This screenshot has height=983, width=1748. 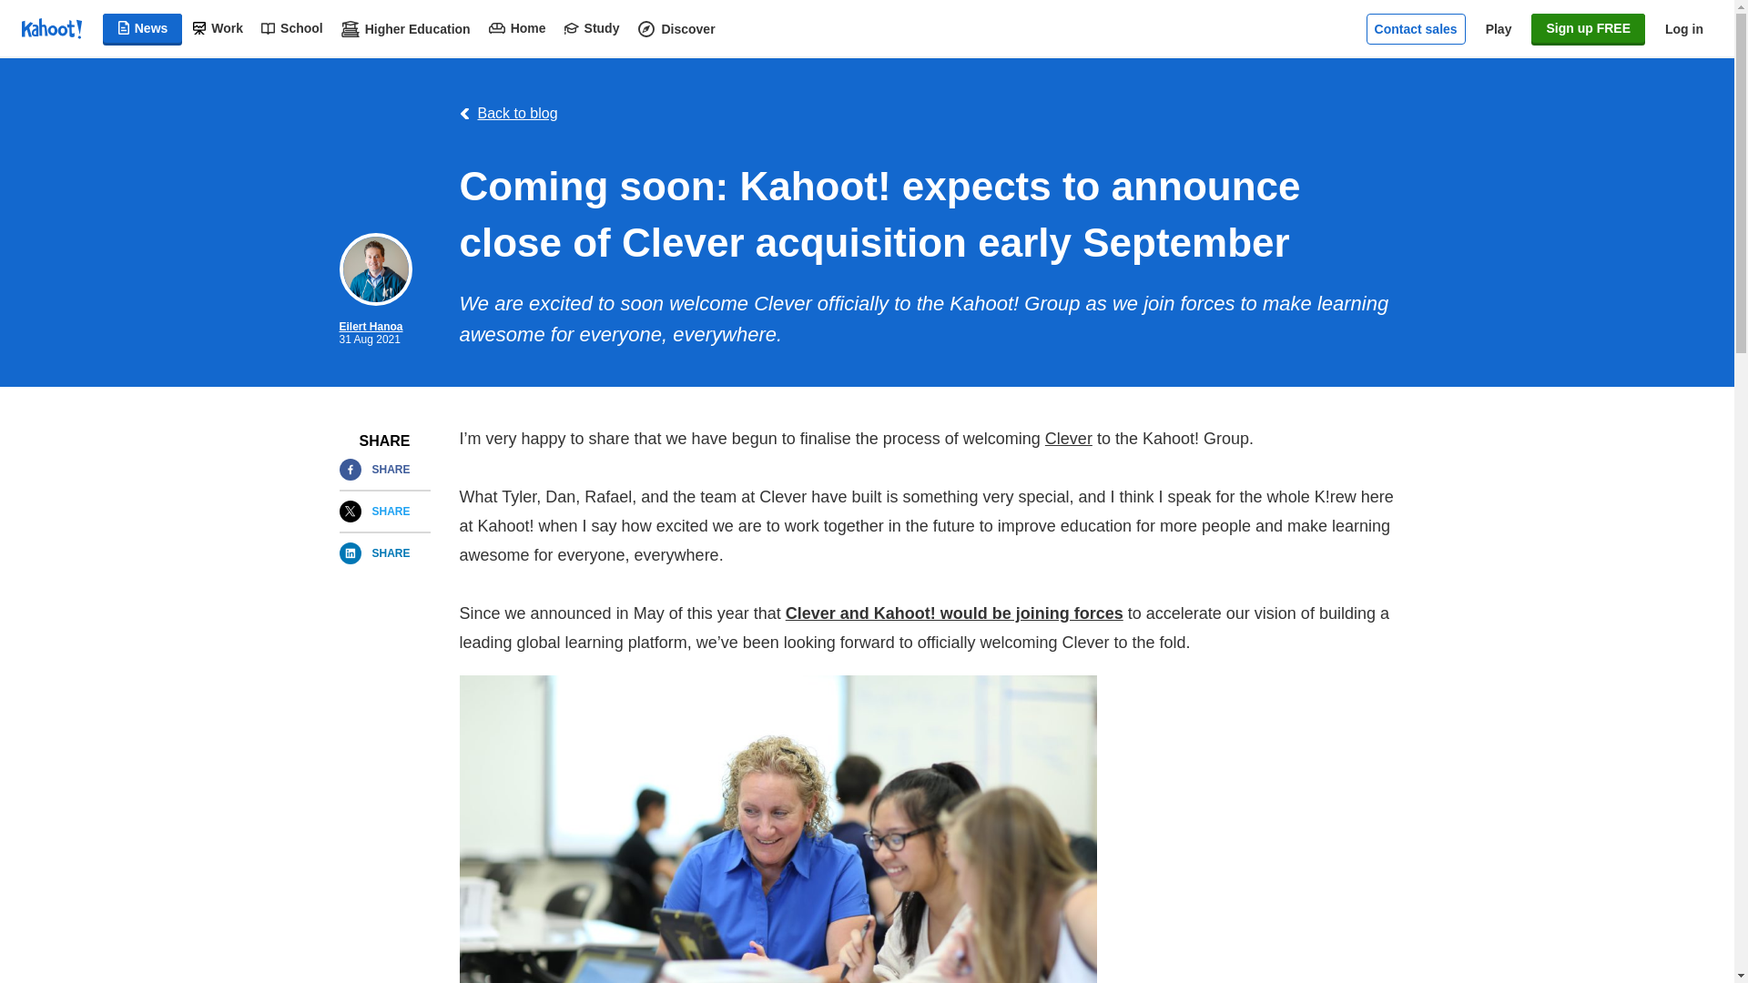 I want to click on News, so click(x=143, y=28).